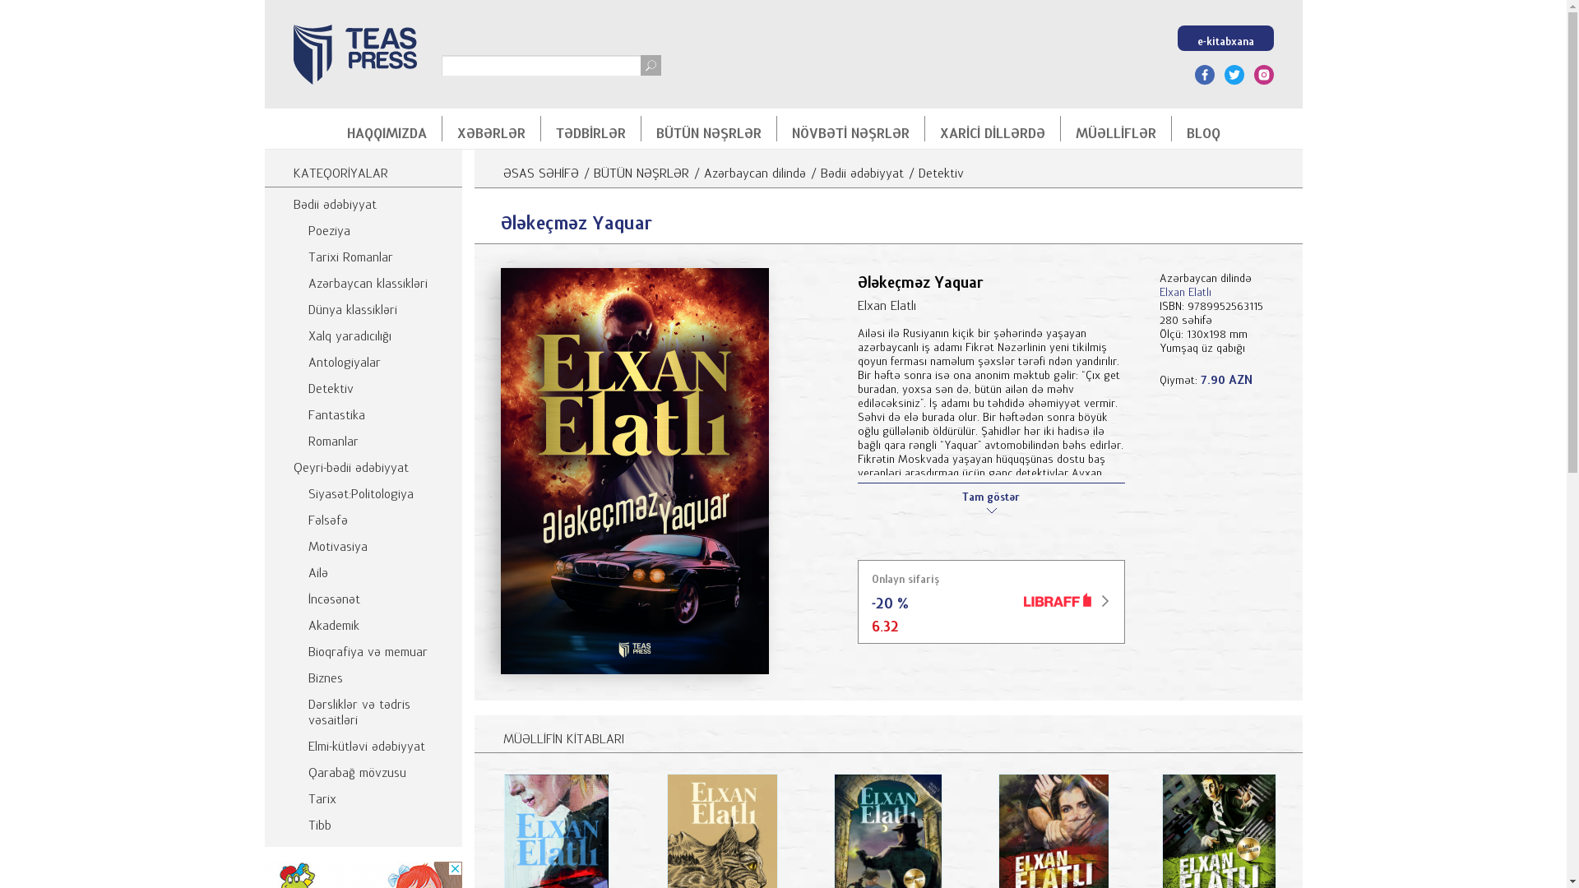  What do you see at coordinates (363, 385) in the screenshot?
I see `Detektiv` at bounding box center [363, 385].